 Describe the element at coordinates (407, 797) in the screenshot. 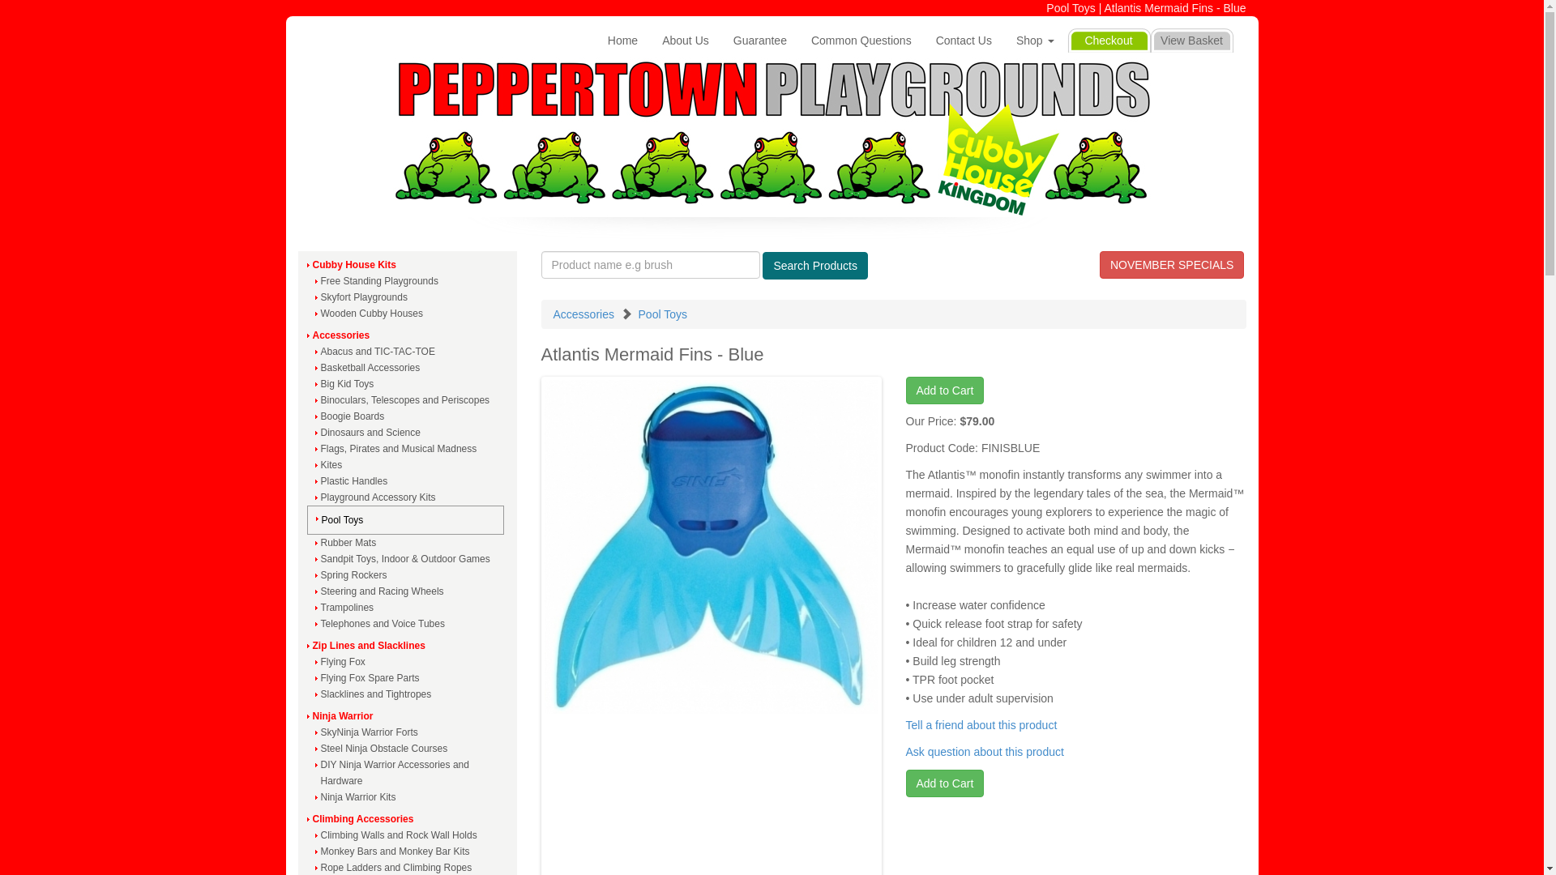

I see `Ninja Warrior Kits` at that location.